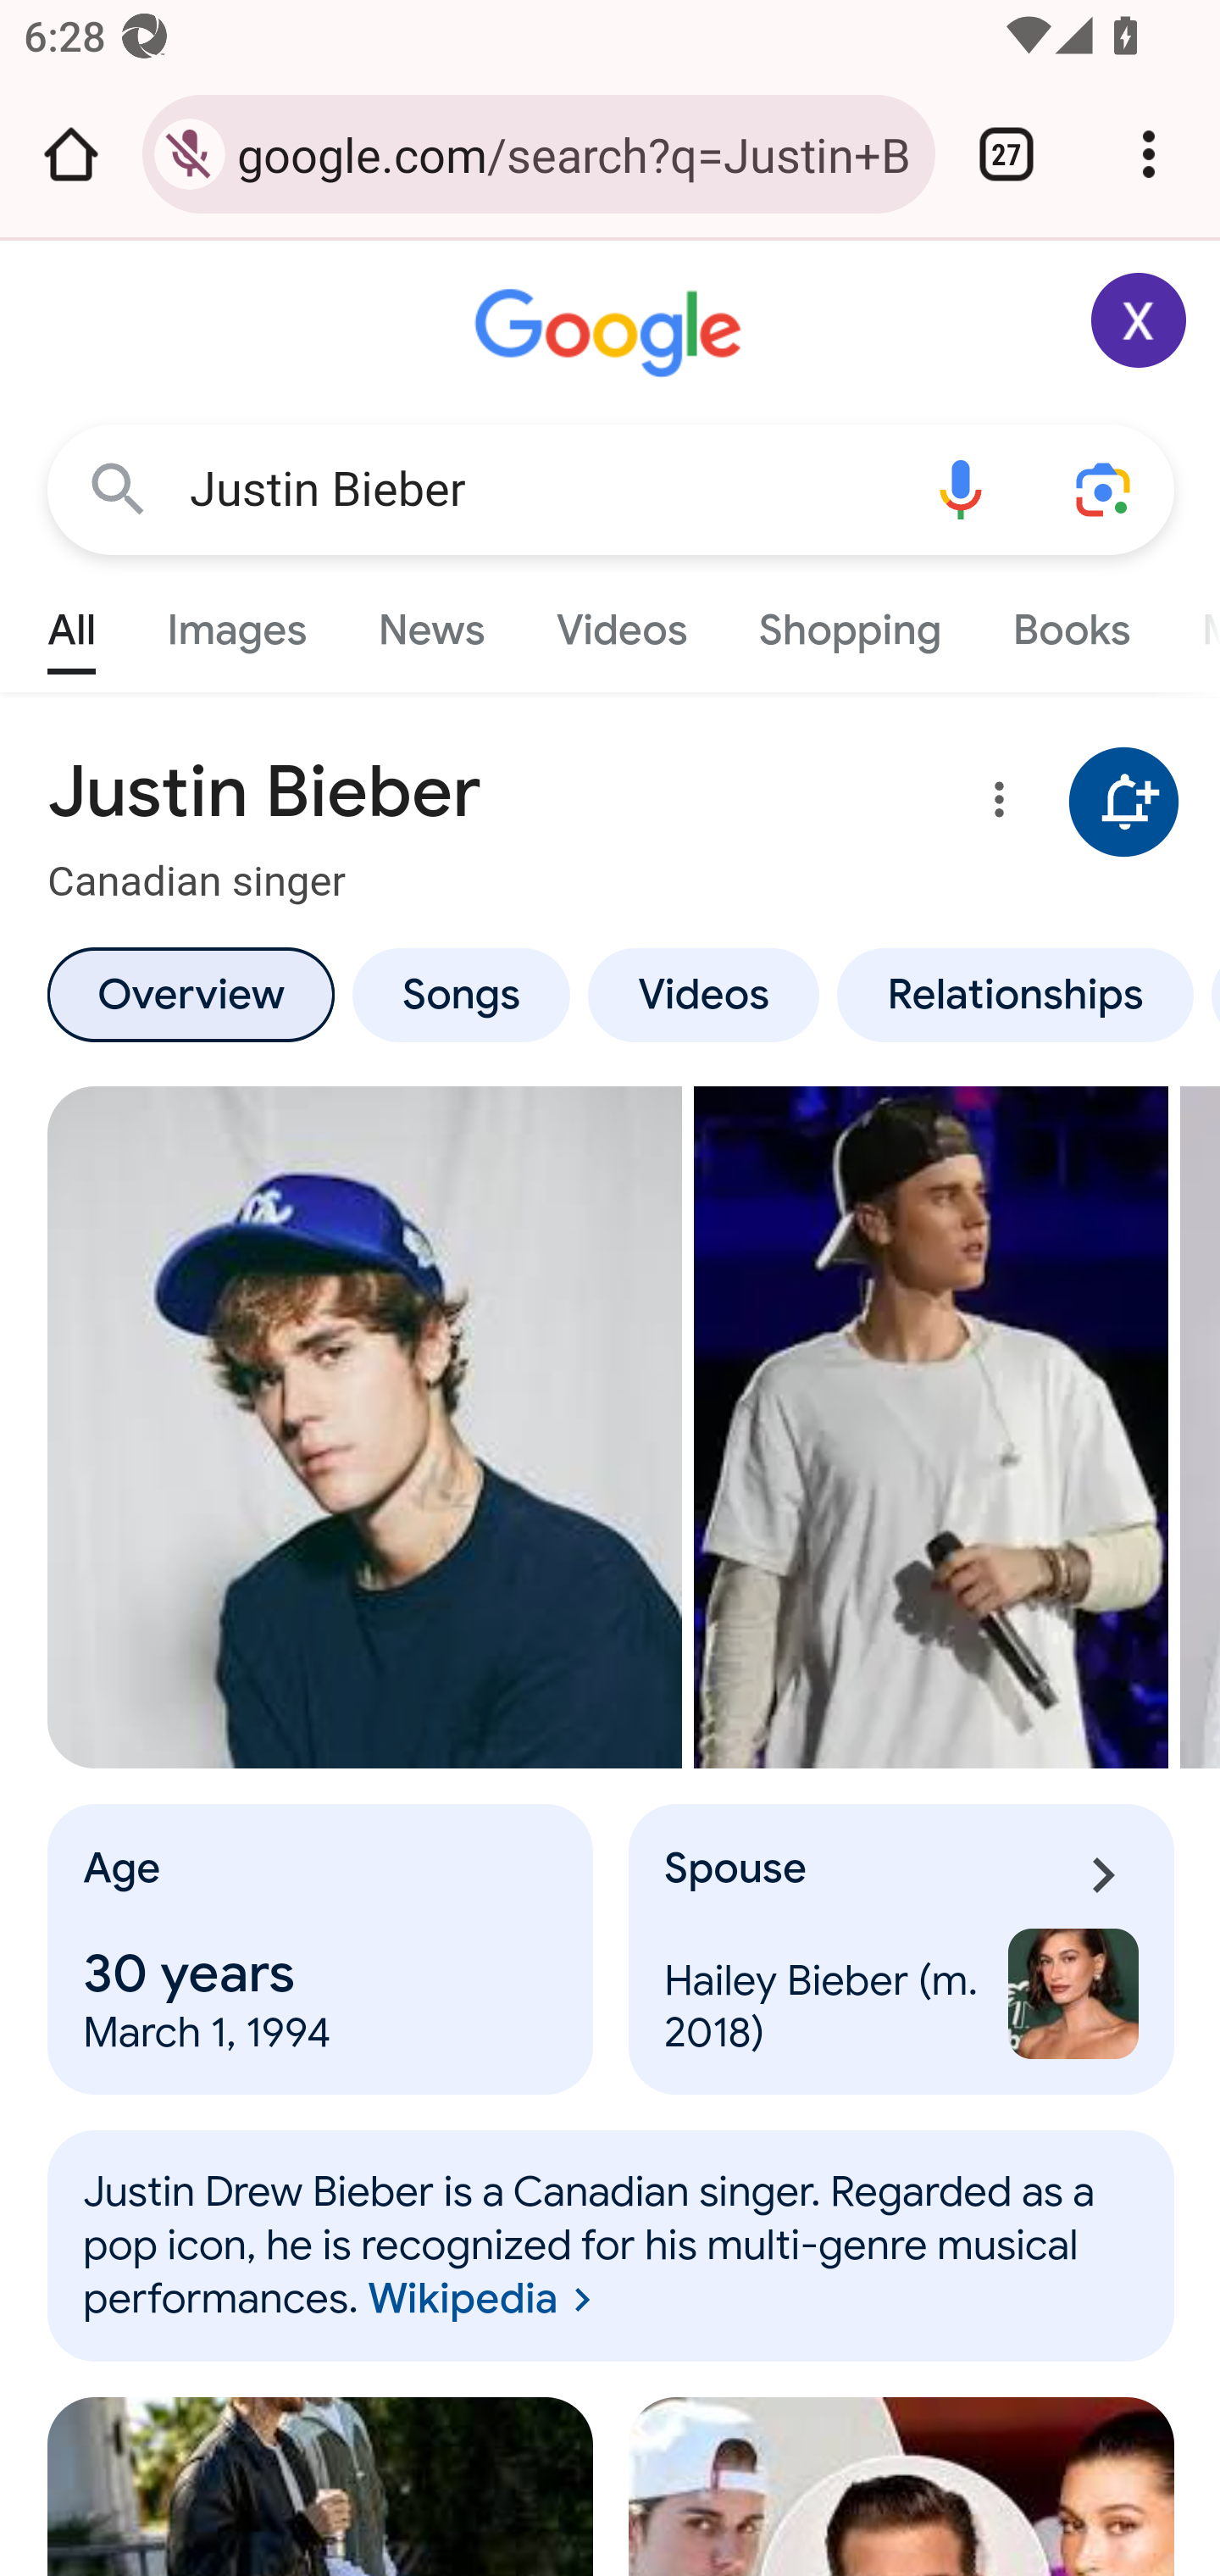 This screenshot has width=1220, height=2576. I want to click on Justin Bieber - Wikipedia, so click(932, 1427).